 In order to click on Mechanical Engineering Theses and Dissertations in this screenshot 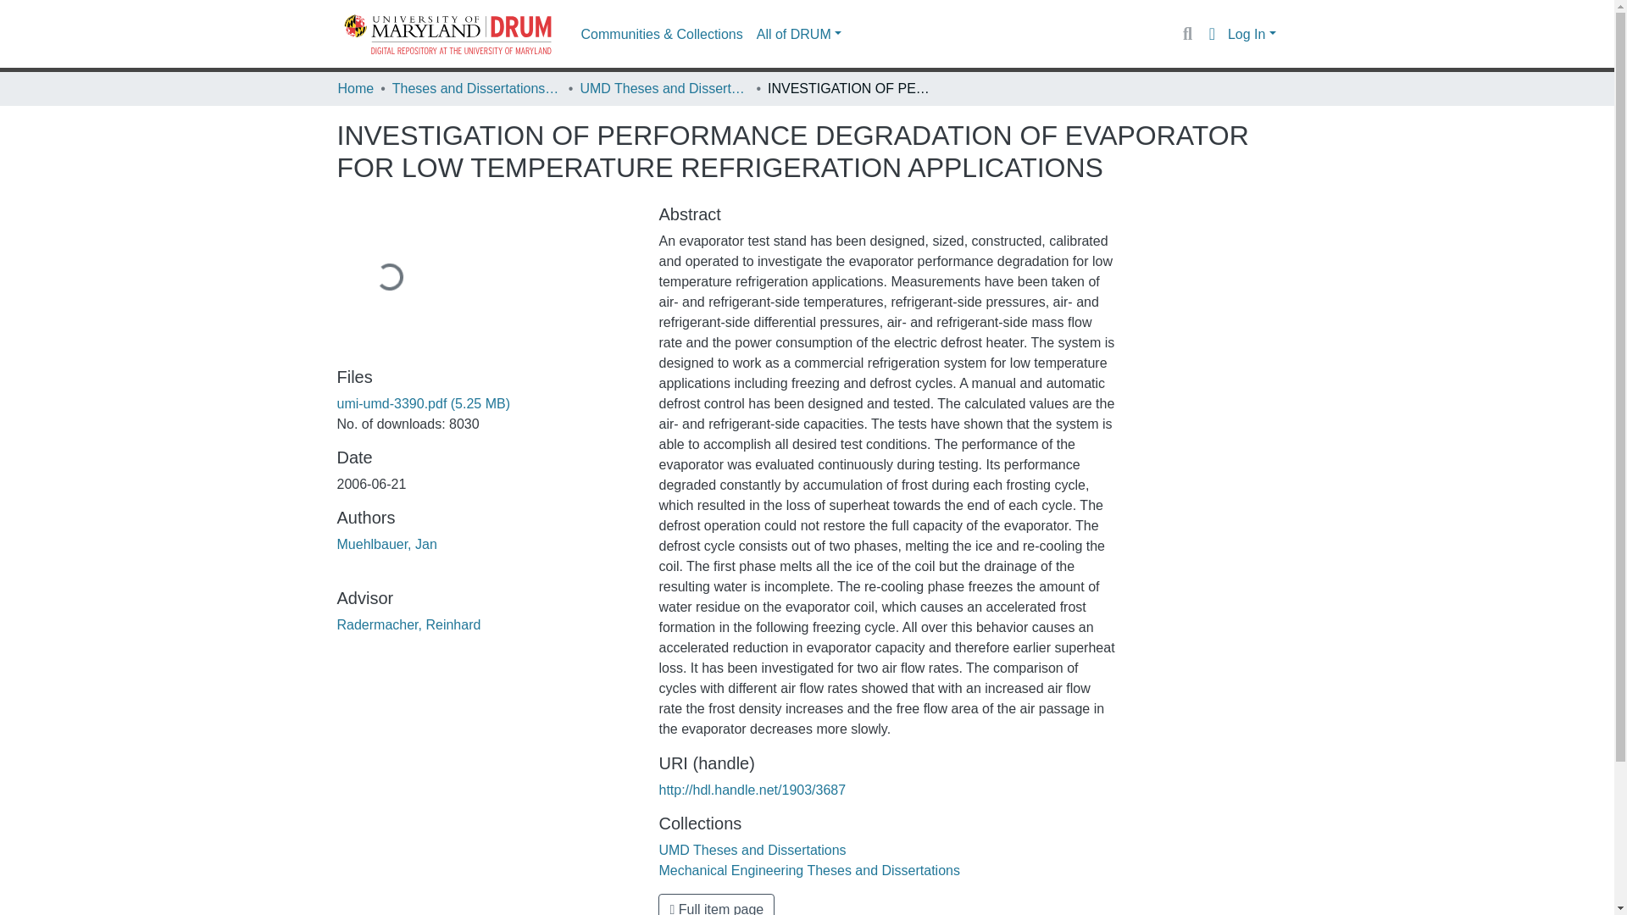, I will do `click(808, 870)`.